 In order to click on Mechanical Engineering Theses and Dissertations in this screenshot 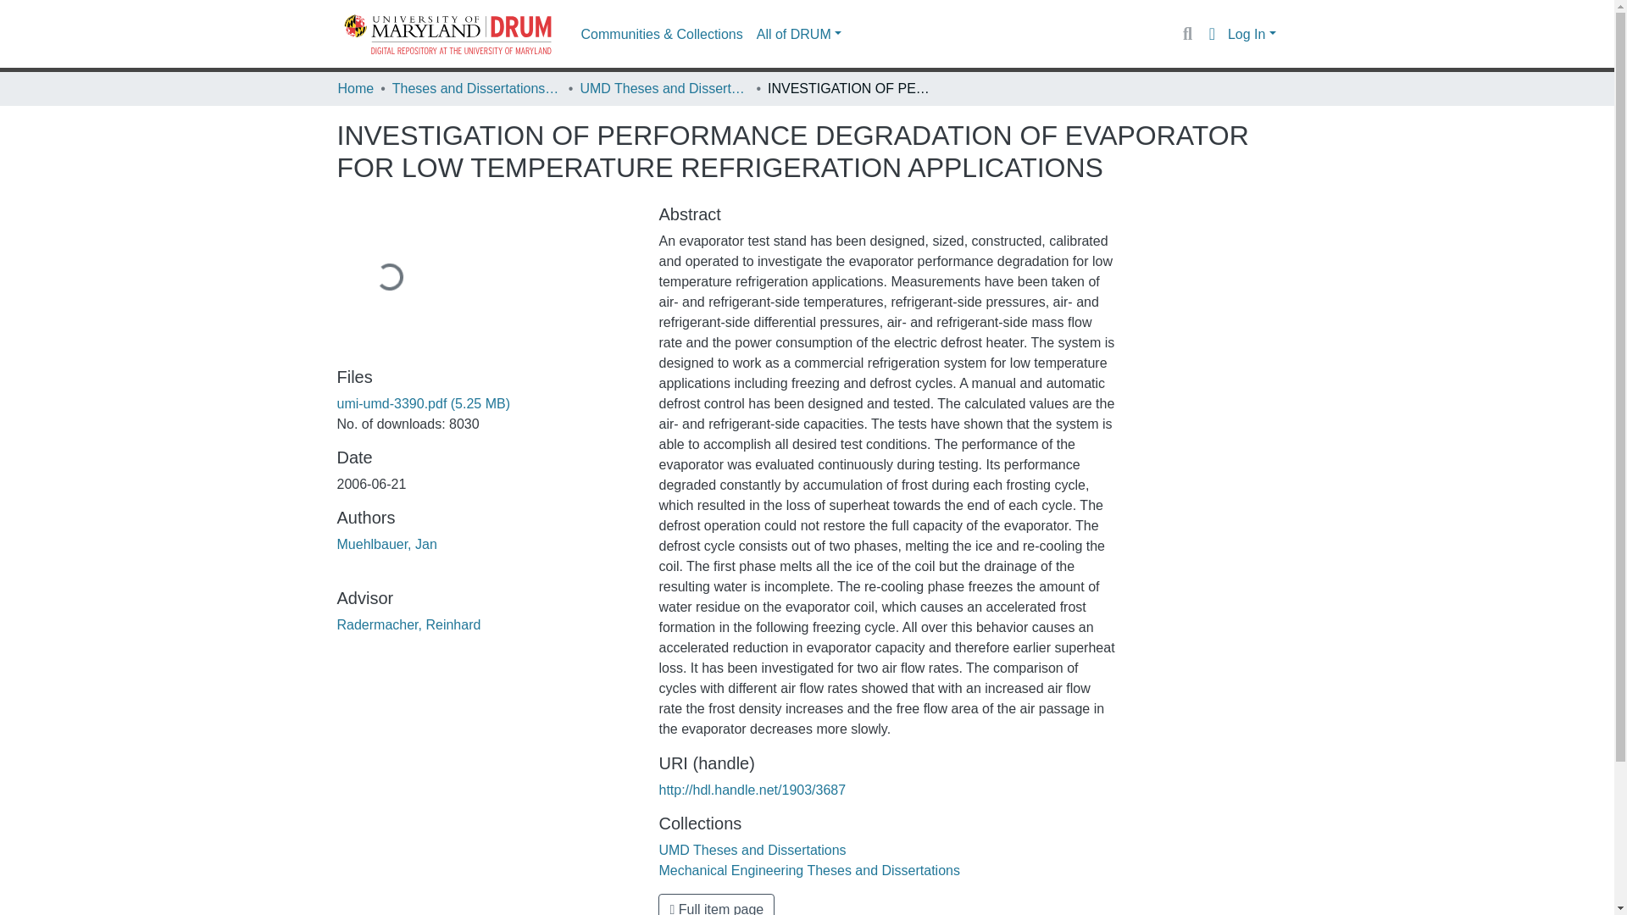, I will do `click(808, 870)`.